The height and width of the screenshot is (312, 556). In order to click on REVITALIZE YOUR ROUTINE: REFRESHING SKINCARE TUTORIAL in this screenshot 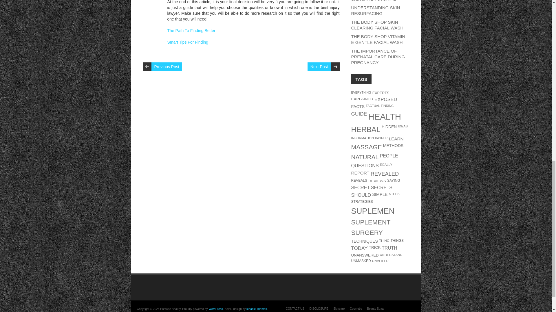, I will do `click(376, 1)`.